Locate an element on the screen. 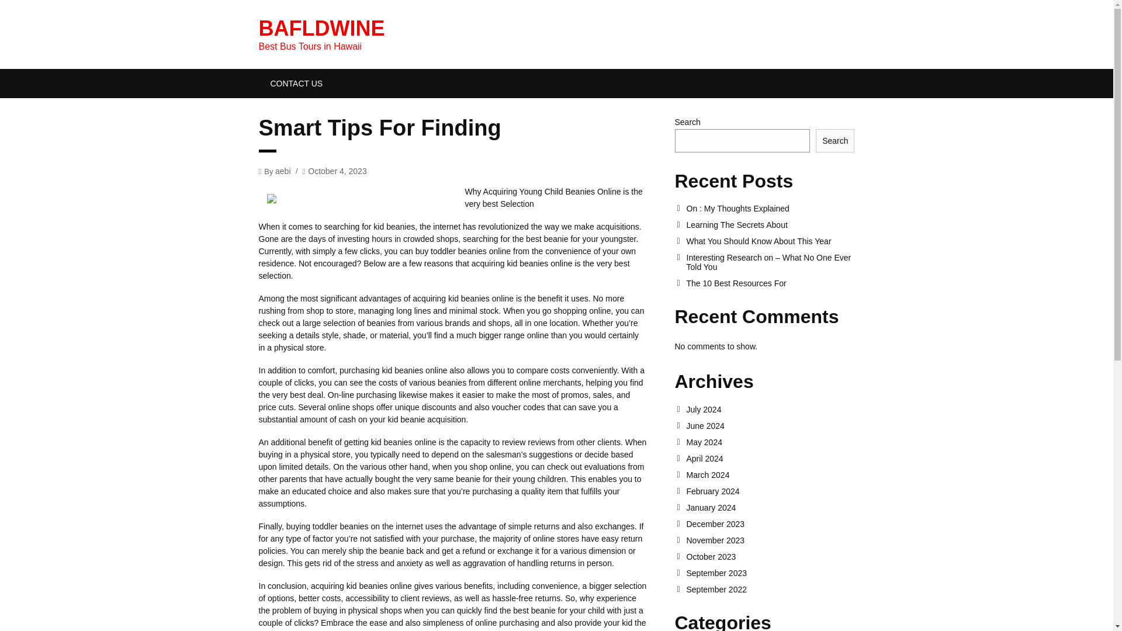 The height and width of the screenshot is (631, 1122). September 2022 is located at coordinates (770, 590).